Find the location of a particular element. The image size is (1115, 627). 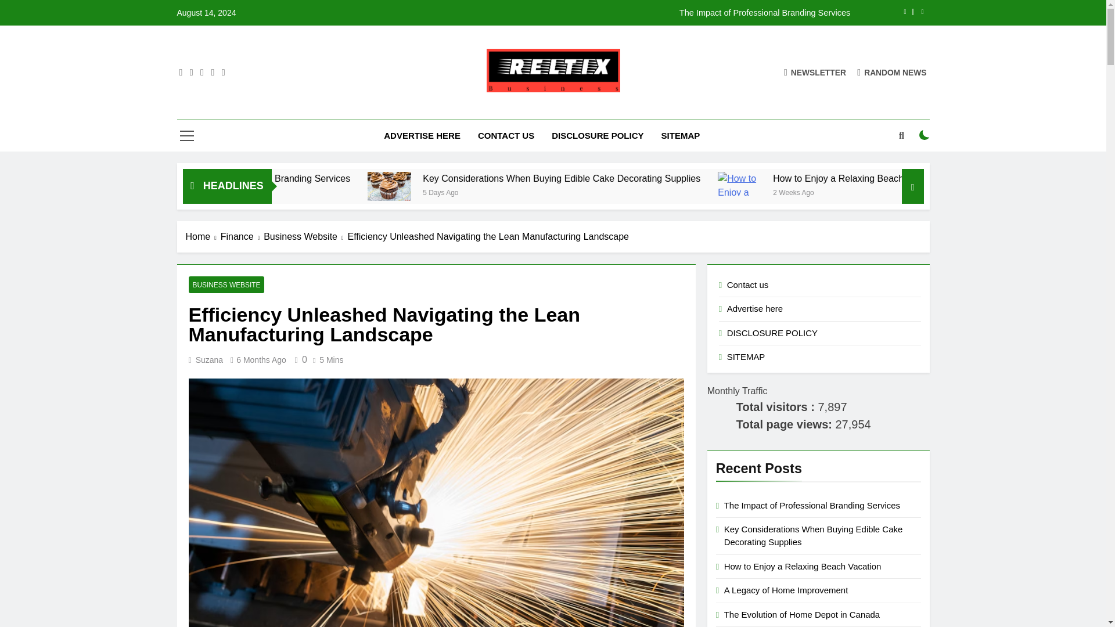

The Impact of Professional Branding Services is located at coordinates (386, 179).